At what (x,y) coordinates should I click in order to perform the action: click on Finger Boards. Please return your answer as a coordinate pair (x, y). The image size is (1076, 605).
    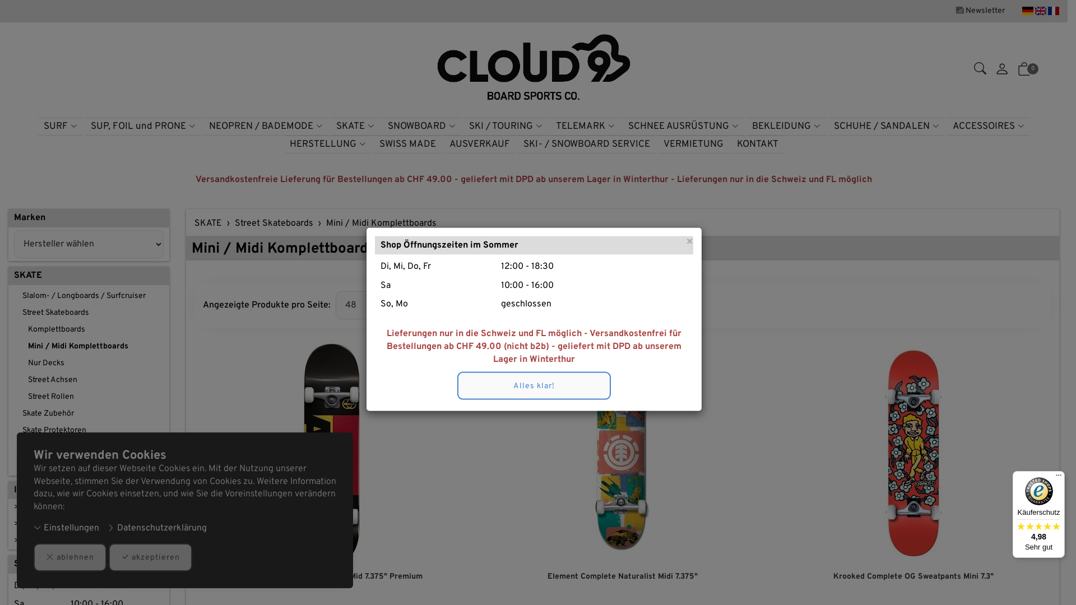
    Looking at the image, I should click on (89, 464).